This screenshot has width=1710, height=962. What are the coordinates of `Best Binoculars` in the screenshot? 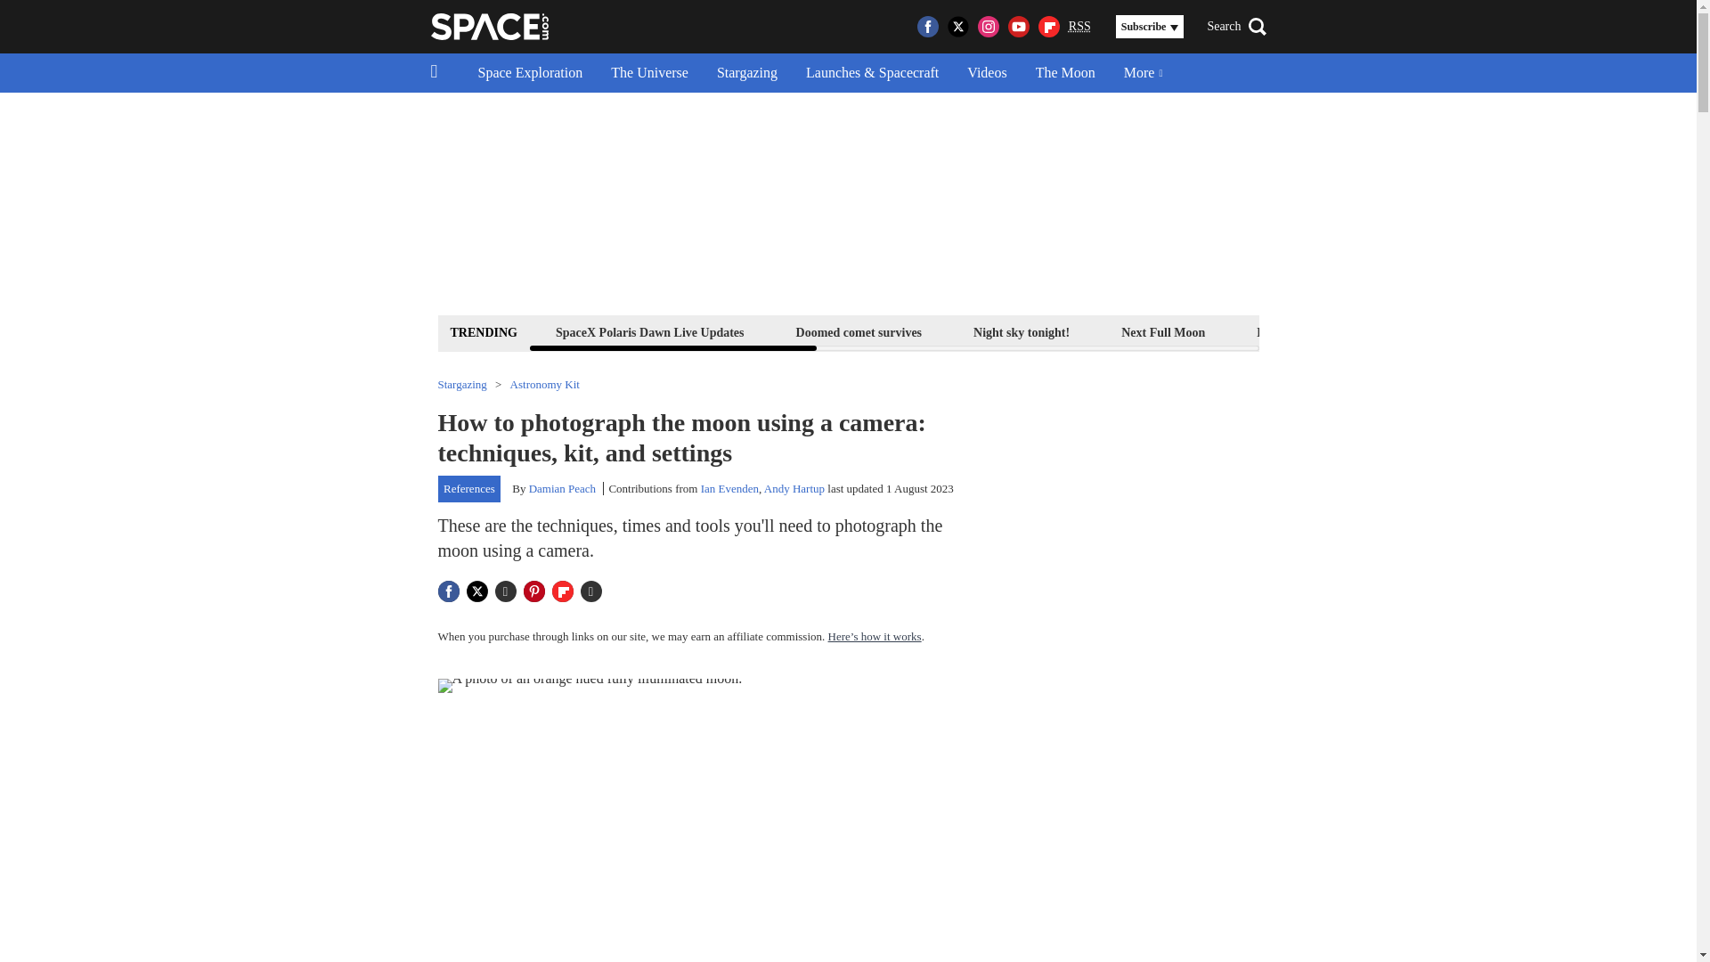 It's located at (1432, 331).